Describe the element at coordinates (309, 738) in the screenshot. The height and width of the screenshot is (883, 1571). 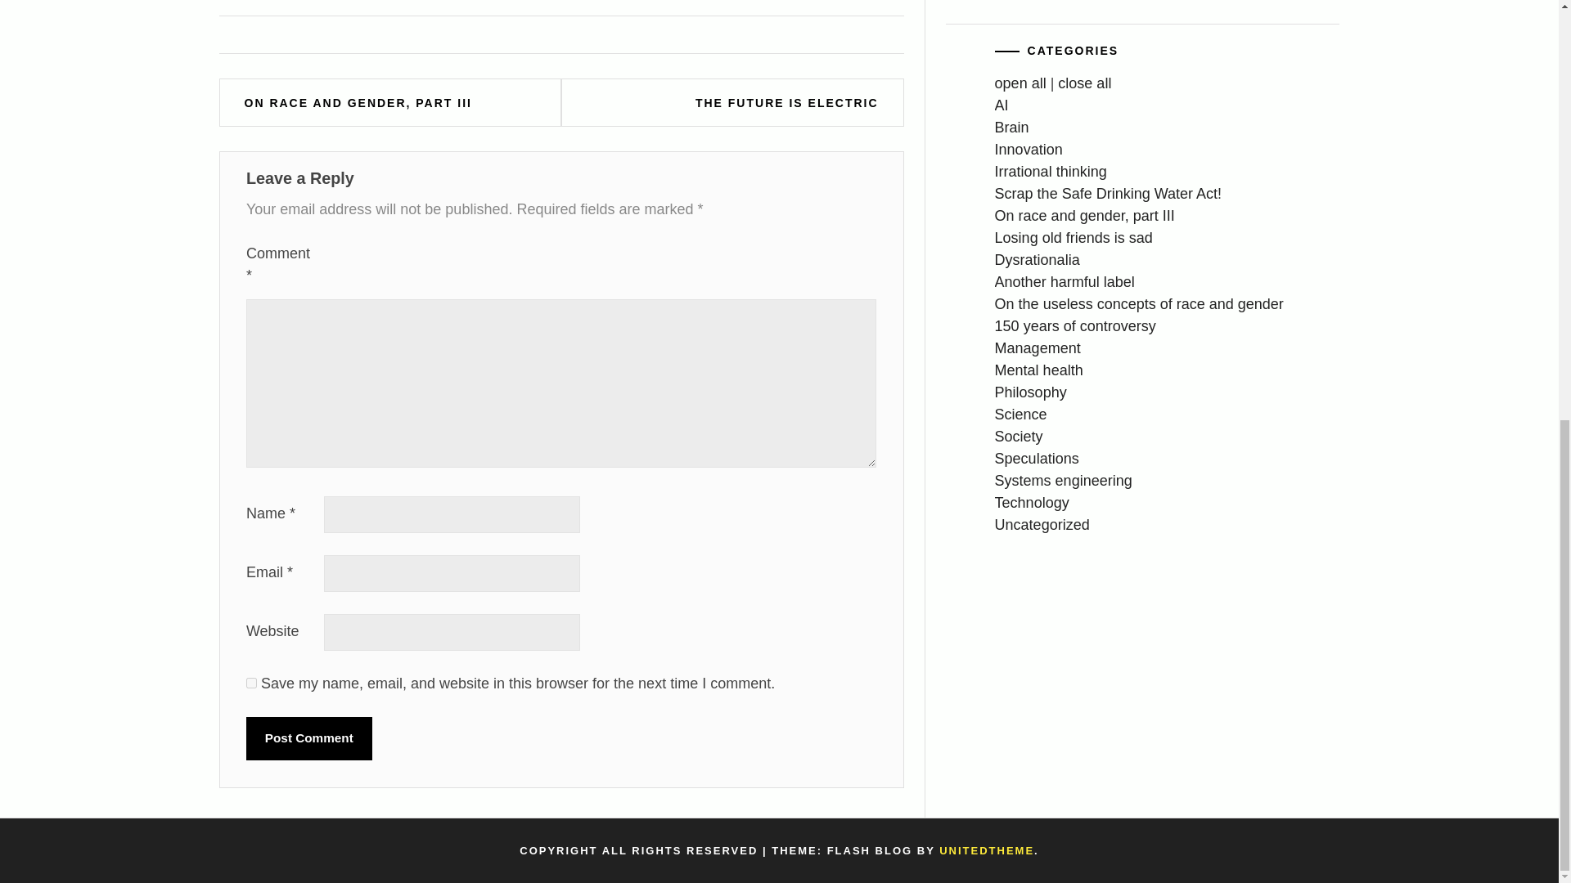
I see `Post Comment` at that location.